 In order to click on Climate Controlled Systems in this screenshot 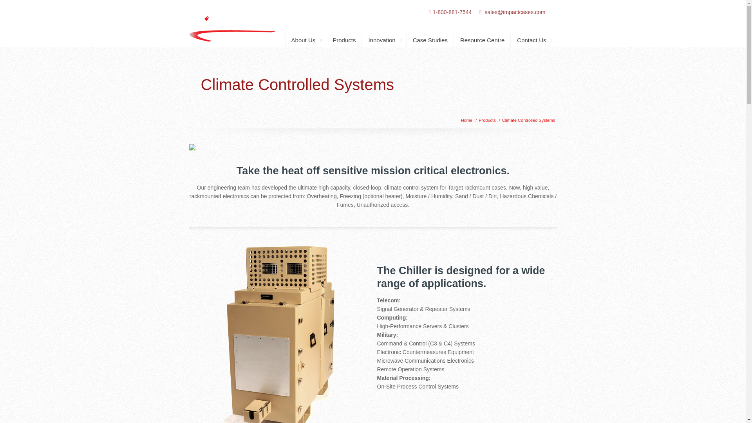, I will do `click(529, 120)`.